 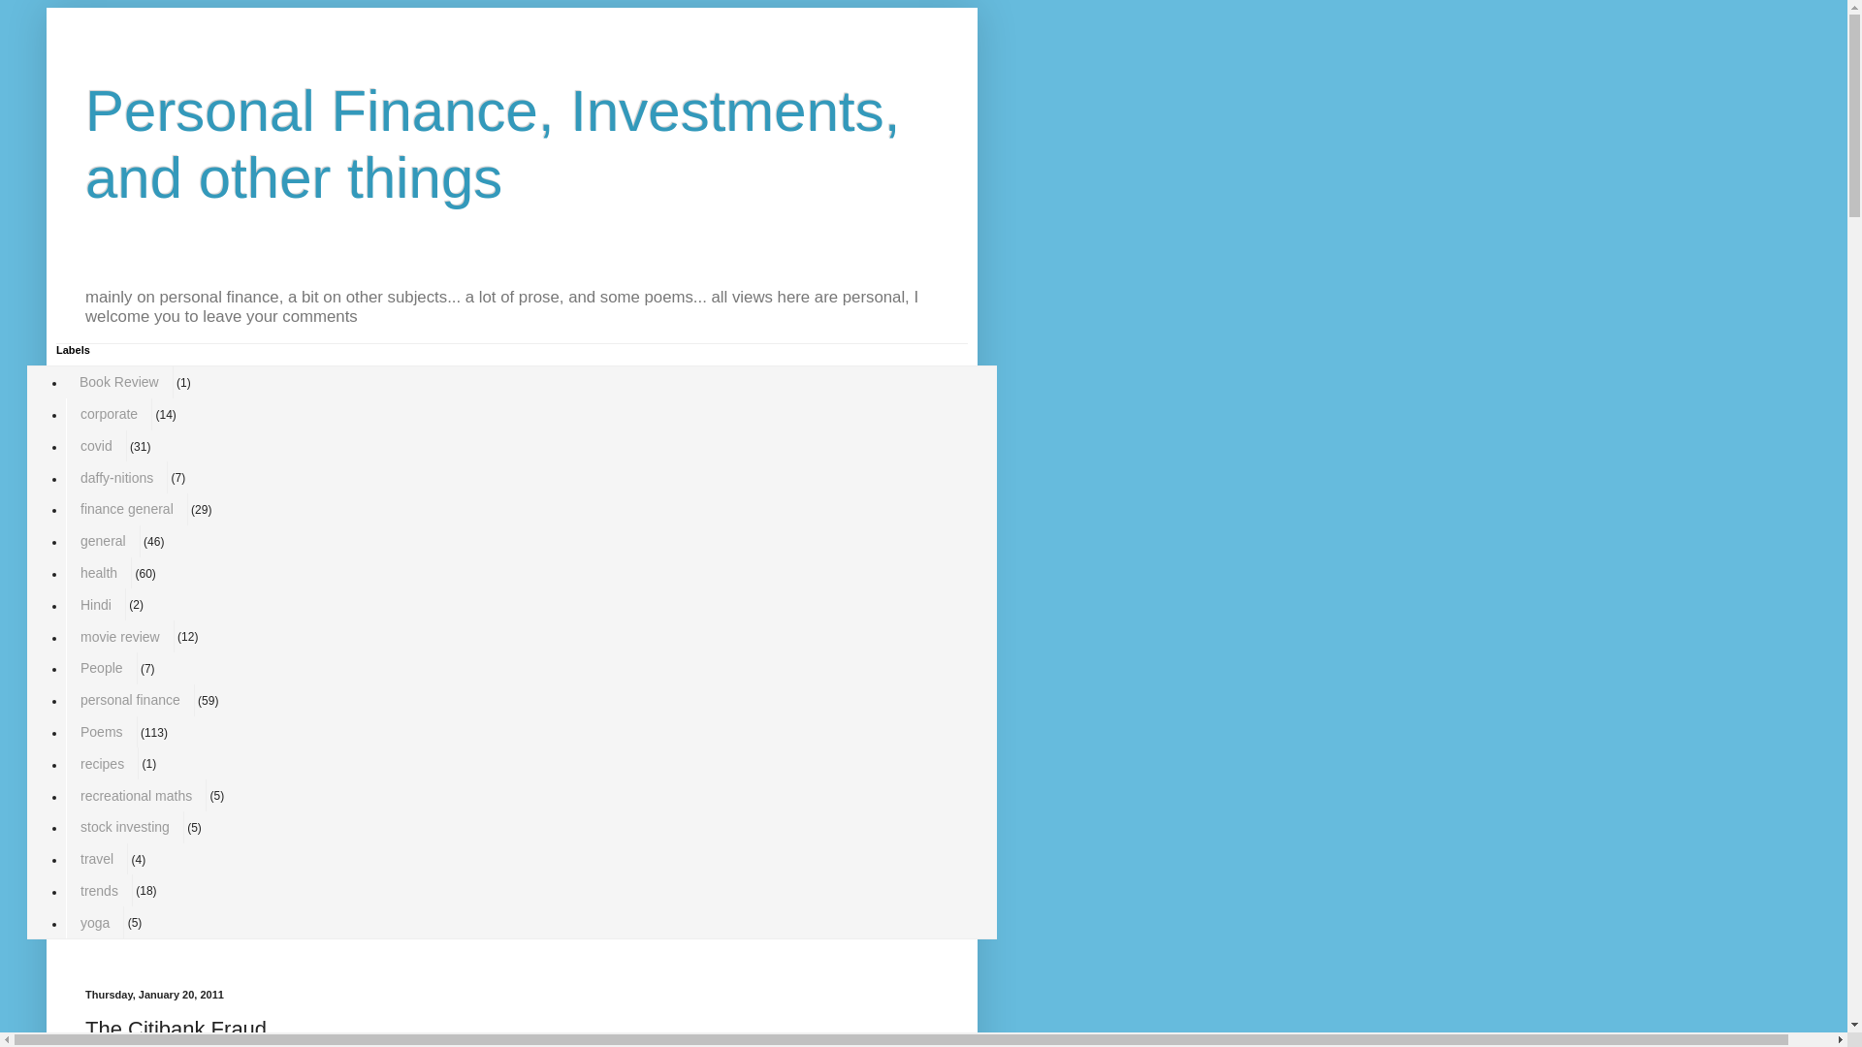 What do you see at coordinates (130, 700) in the screenshot?
I see `personal finance` at bounding box center [130, 700].